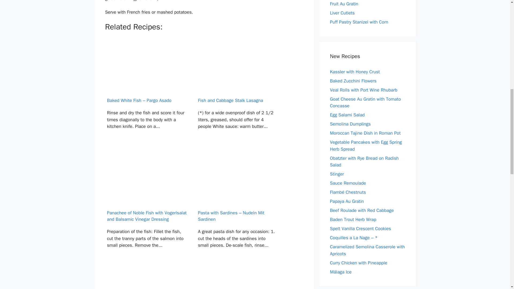  I want to click on Liver Cutlets, so click(342, 13).